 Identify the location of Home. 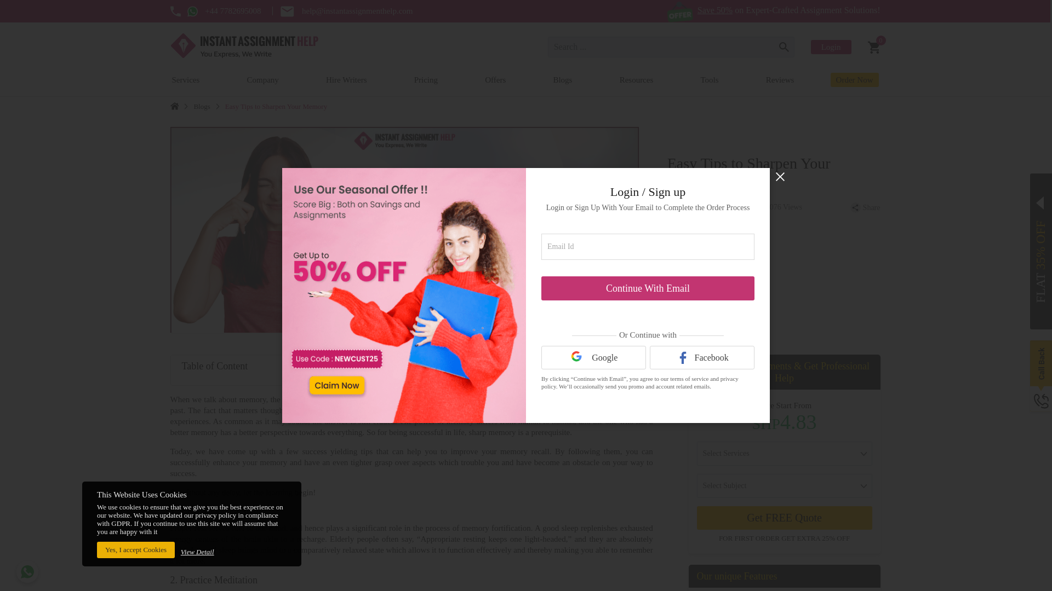
(174, 106).